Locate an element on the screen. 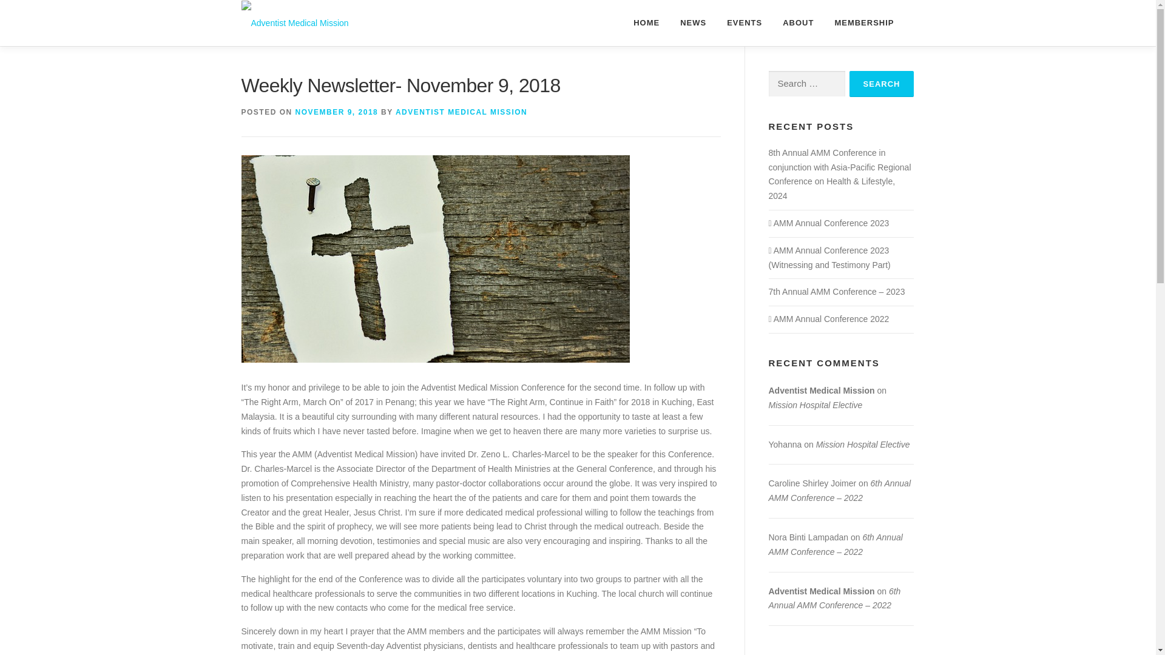  NEWS is located at coordinates (693, 22).